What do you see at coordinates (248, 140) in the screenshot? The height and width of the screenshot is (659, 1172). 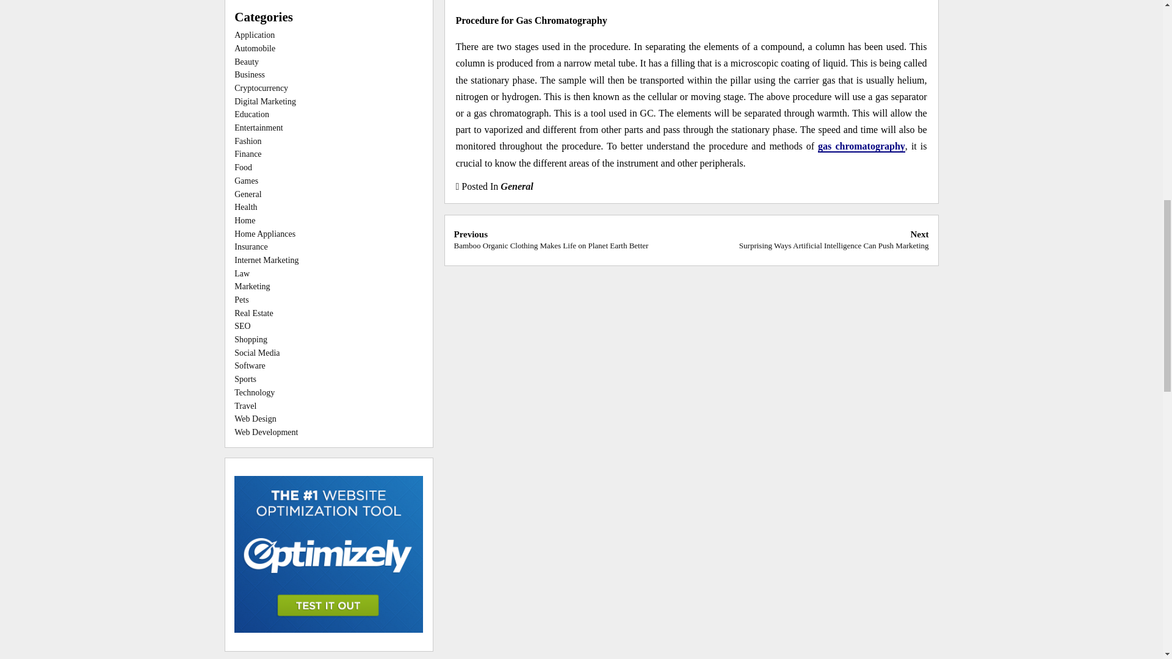 I see `Fashion` at bounding box center [248, 140].